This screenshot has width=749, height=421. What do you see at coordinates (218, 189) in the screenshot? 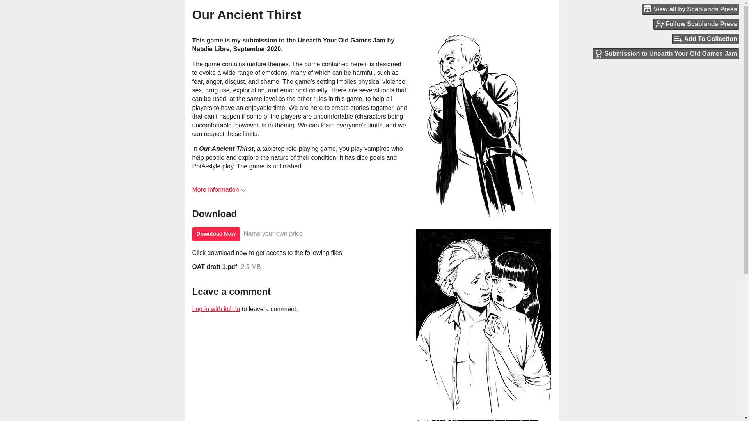
I see `More information` at bounding box center [218, 189].